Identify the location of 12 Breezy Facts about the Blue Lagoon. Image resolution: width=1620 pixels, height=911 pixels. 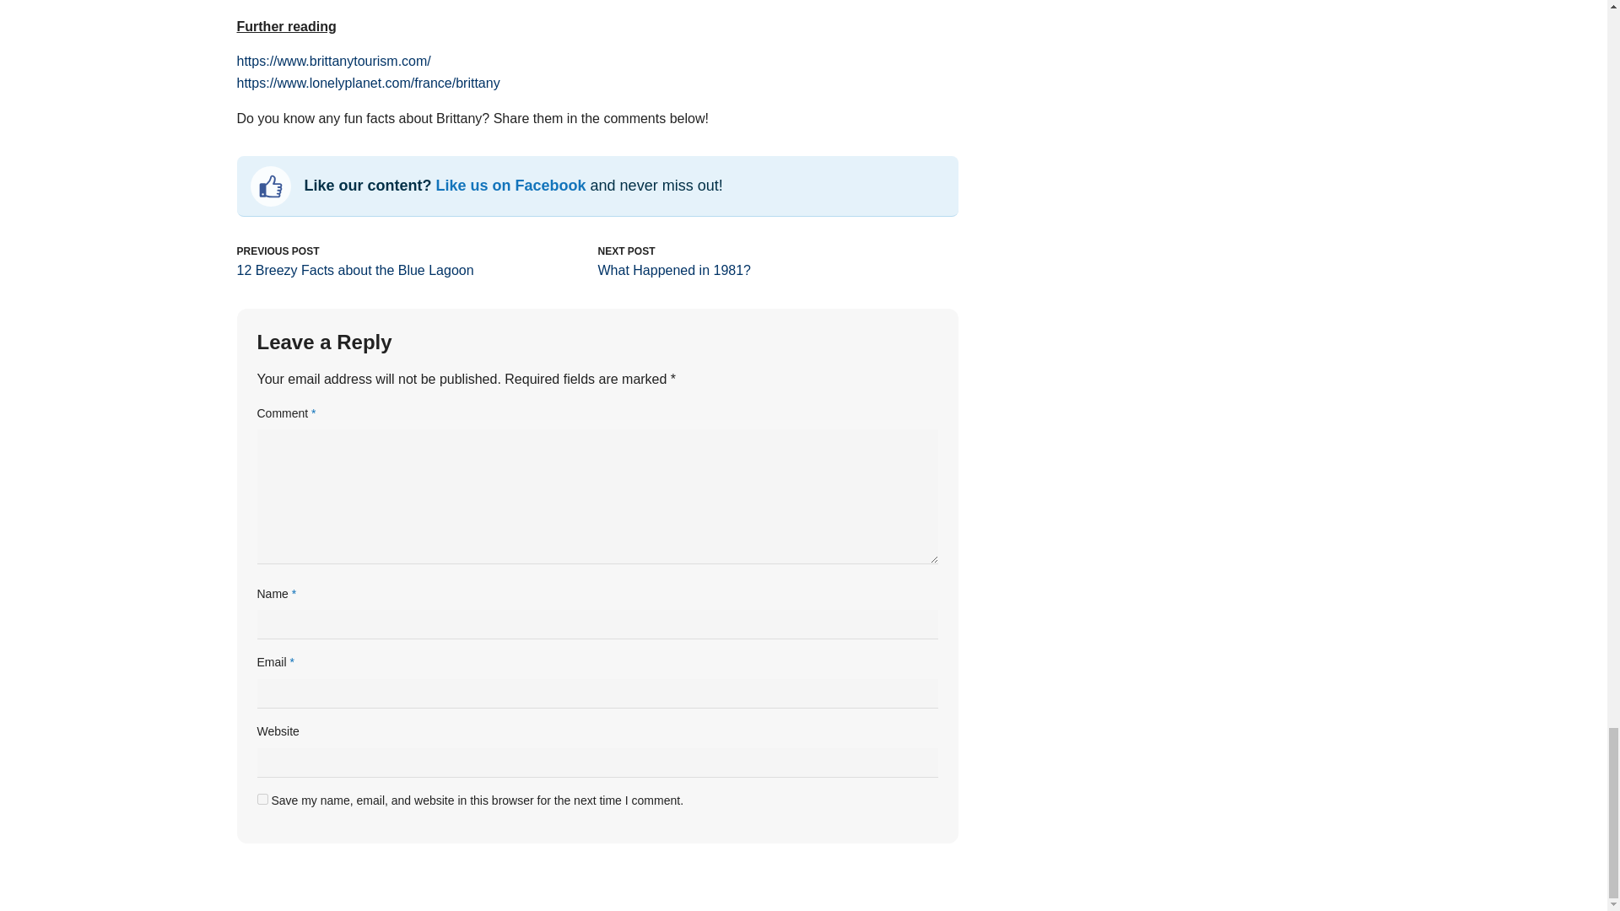
(354, 270).